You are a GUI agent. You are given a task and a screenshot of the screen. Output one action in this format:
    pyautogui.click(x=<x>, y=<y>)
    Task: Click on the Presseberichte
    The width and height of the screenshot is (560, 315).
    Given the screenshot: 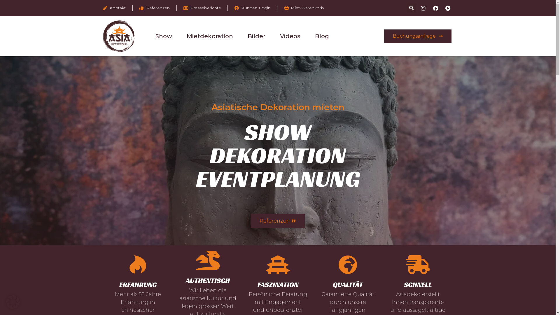 What is the action you would take?
    pyautogui.click(x=202, y=8)
    